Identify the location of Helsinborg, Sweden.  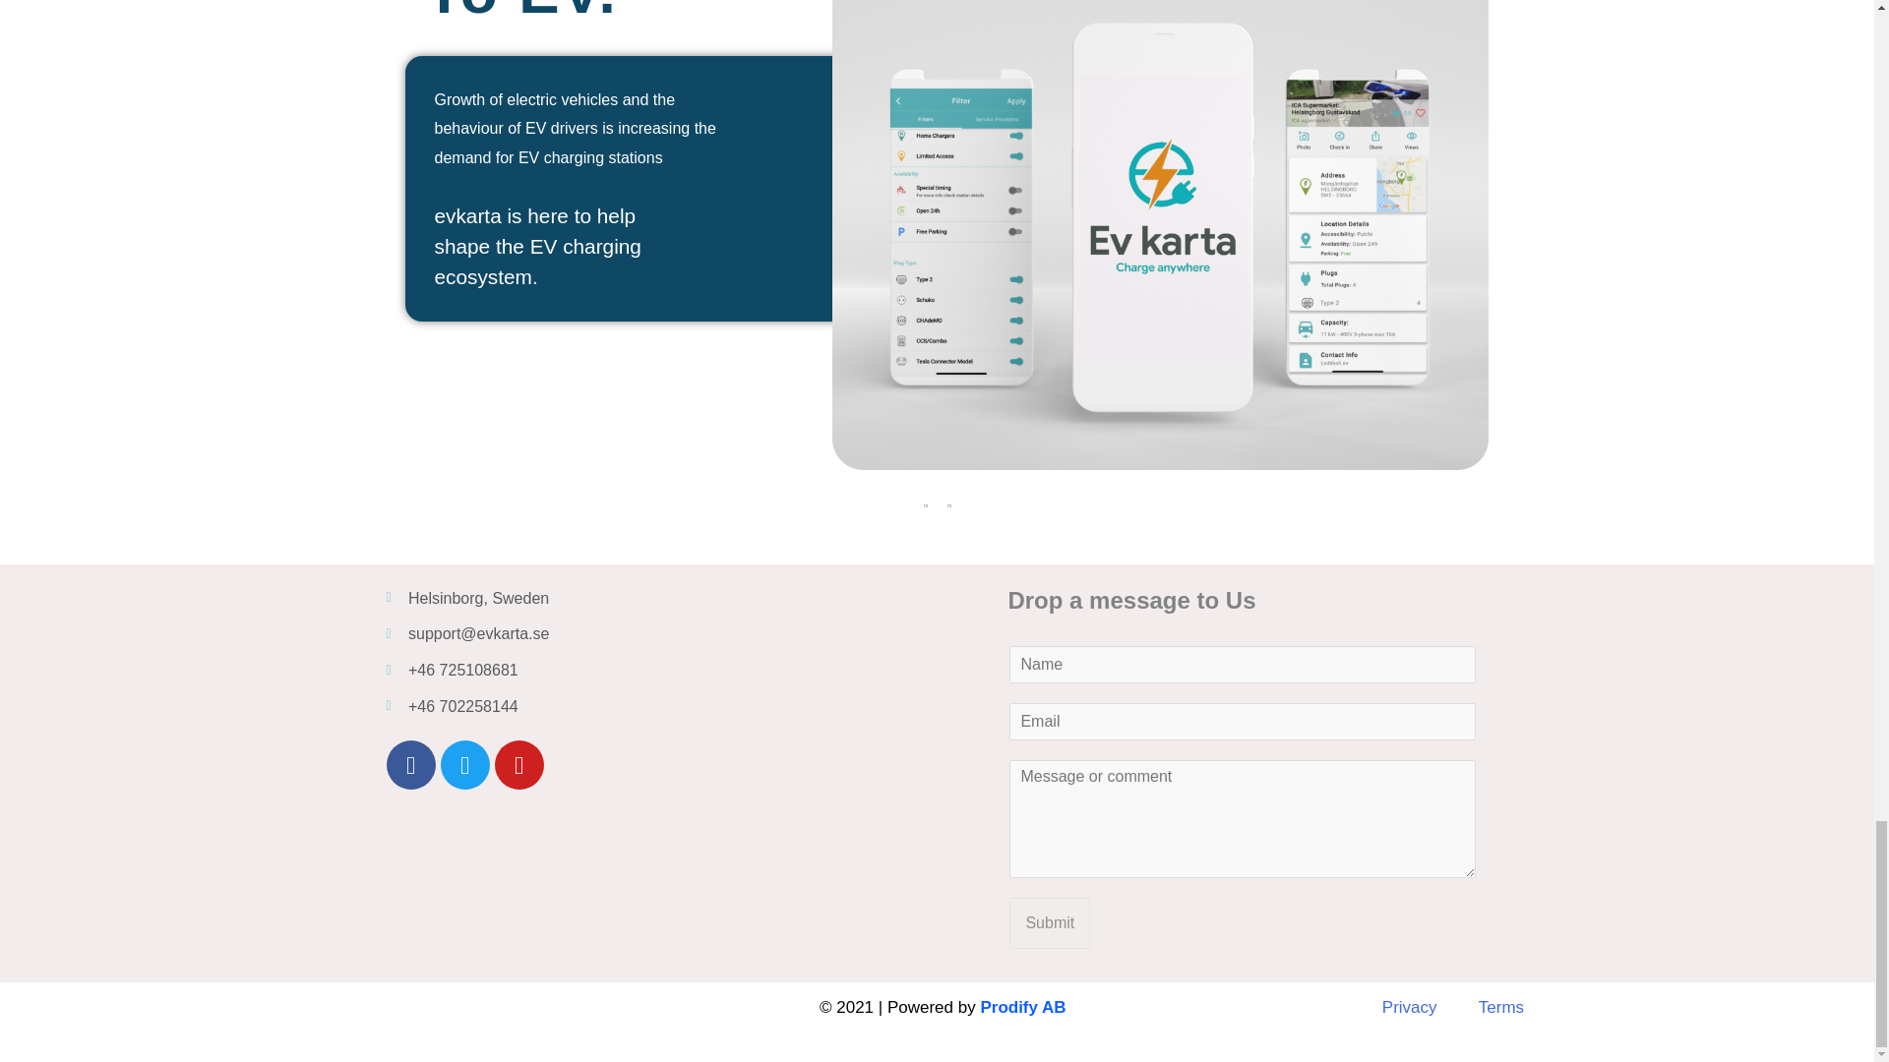
(791, 732).